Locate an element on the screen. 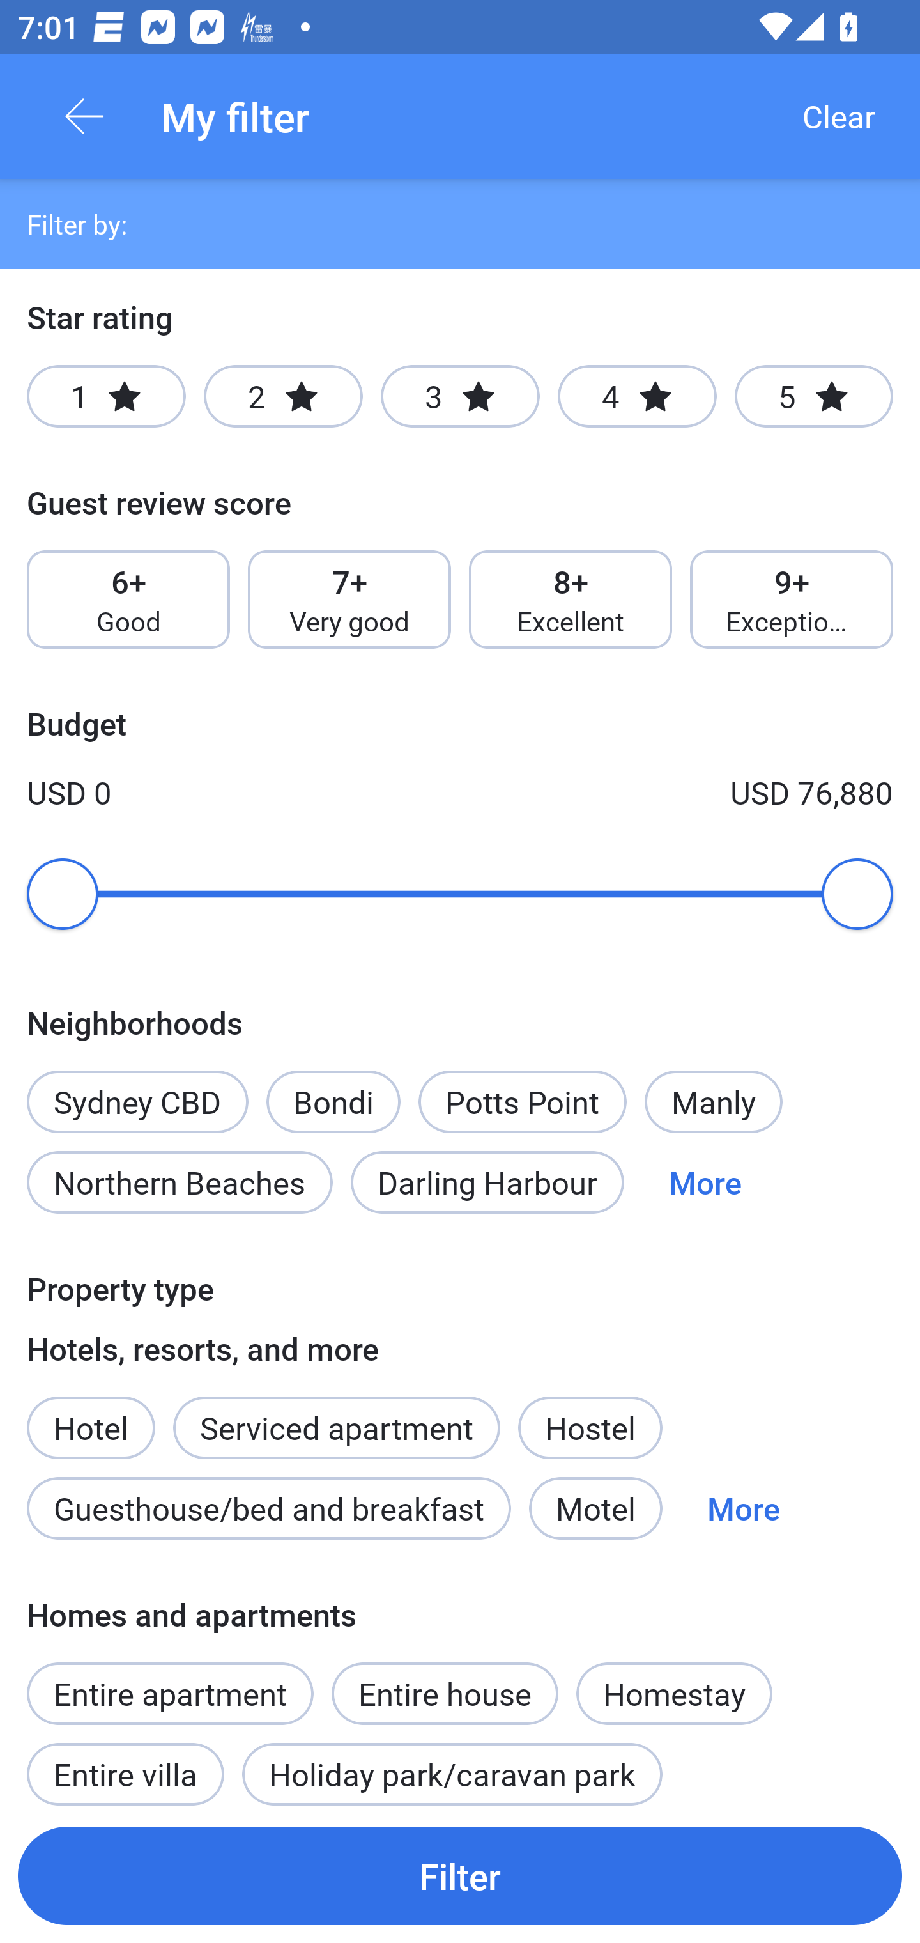  Hostel is located at coordinates (590, 1427).